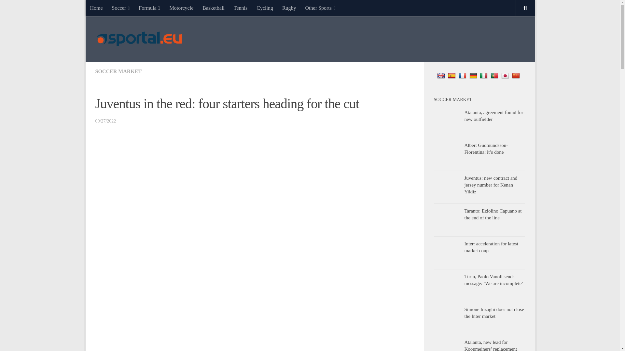  Describe the element at coordinates (111, 9) in the screenshot. I see `Skip to content` at that location.